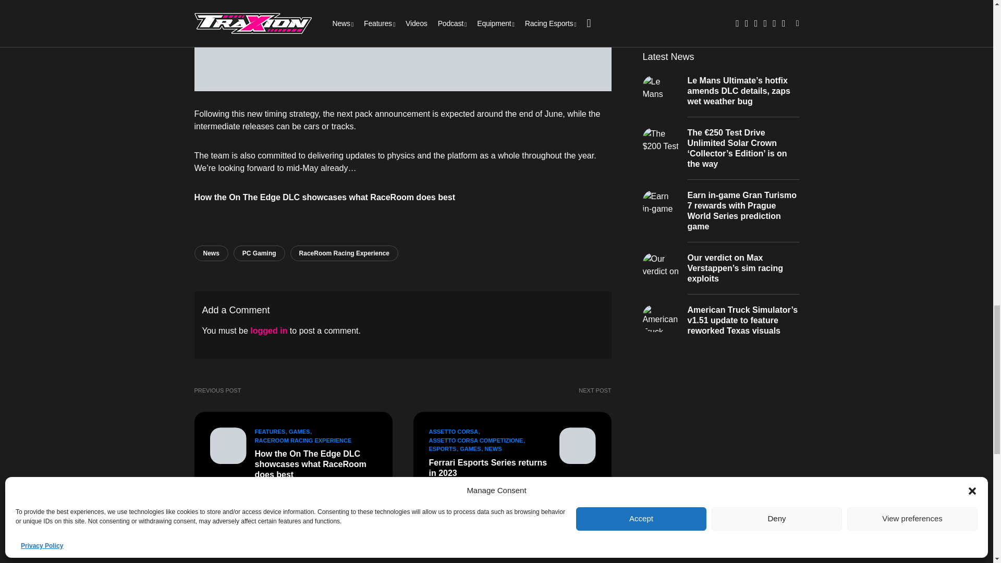  What do you see at coordinates (451, 487) in the screenshot?
I see `View all posts by Justin Melillo` at bounding box center [451, 487].